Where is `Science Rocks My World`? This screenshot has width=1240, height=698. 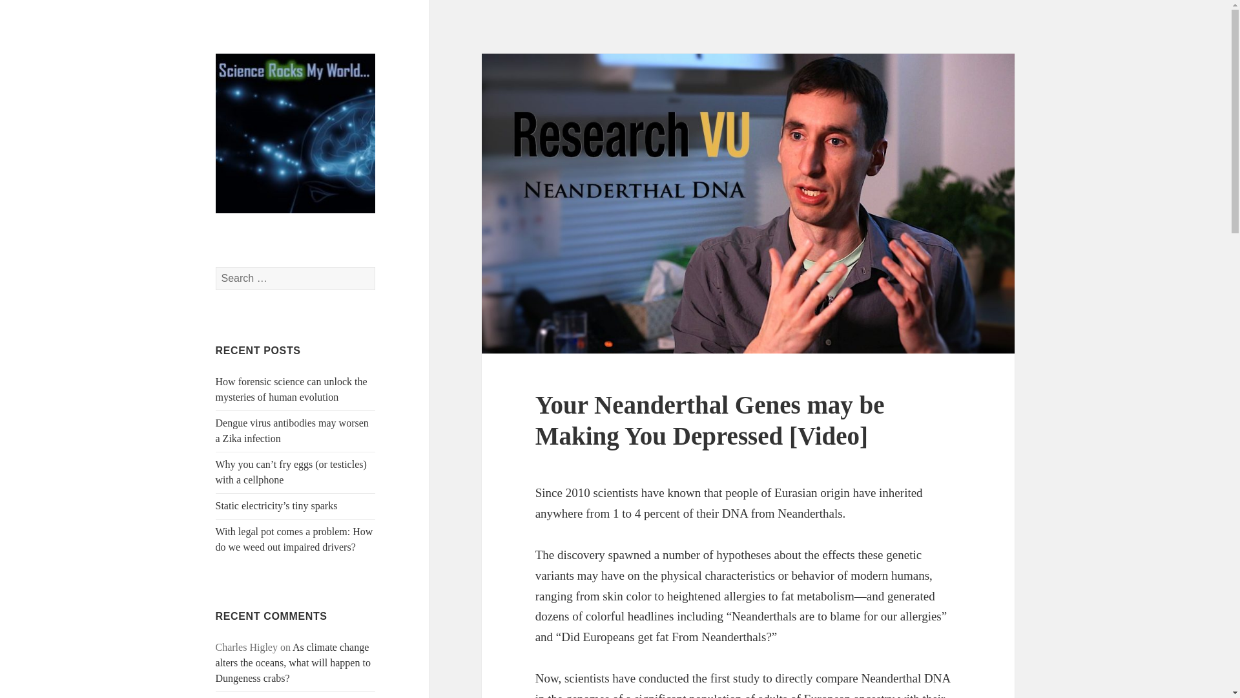 Science Rocks My World is located at coordinates (292, 244).